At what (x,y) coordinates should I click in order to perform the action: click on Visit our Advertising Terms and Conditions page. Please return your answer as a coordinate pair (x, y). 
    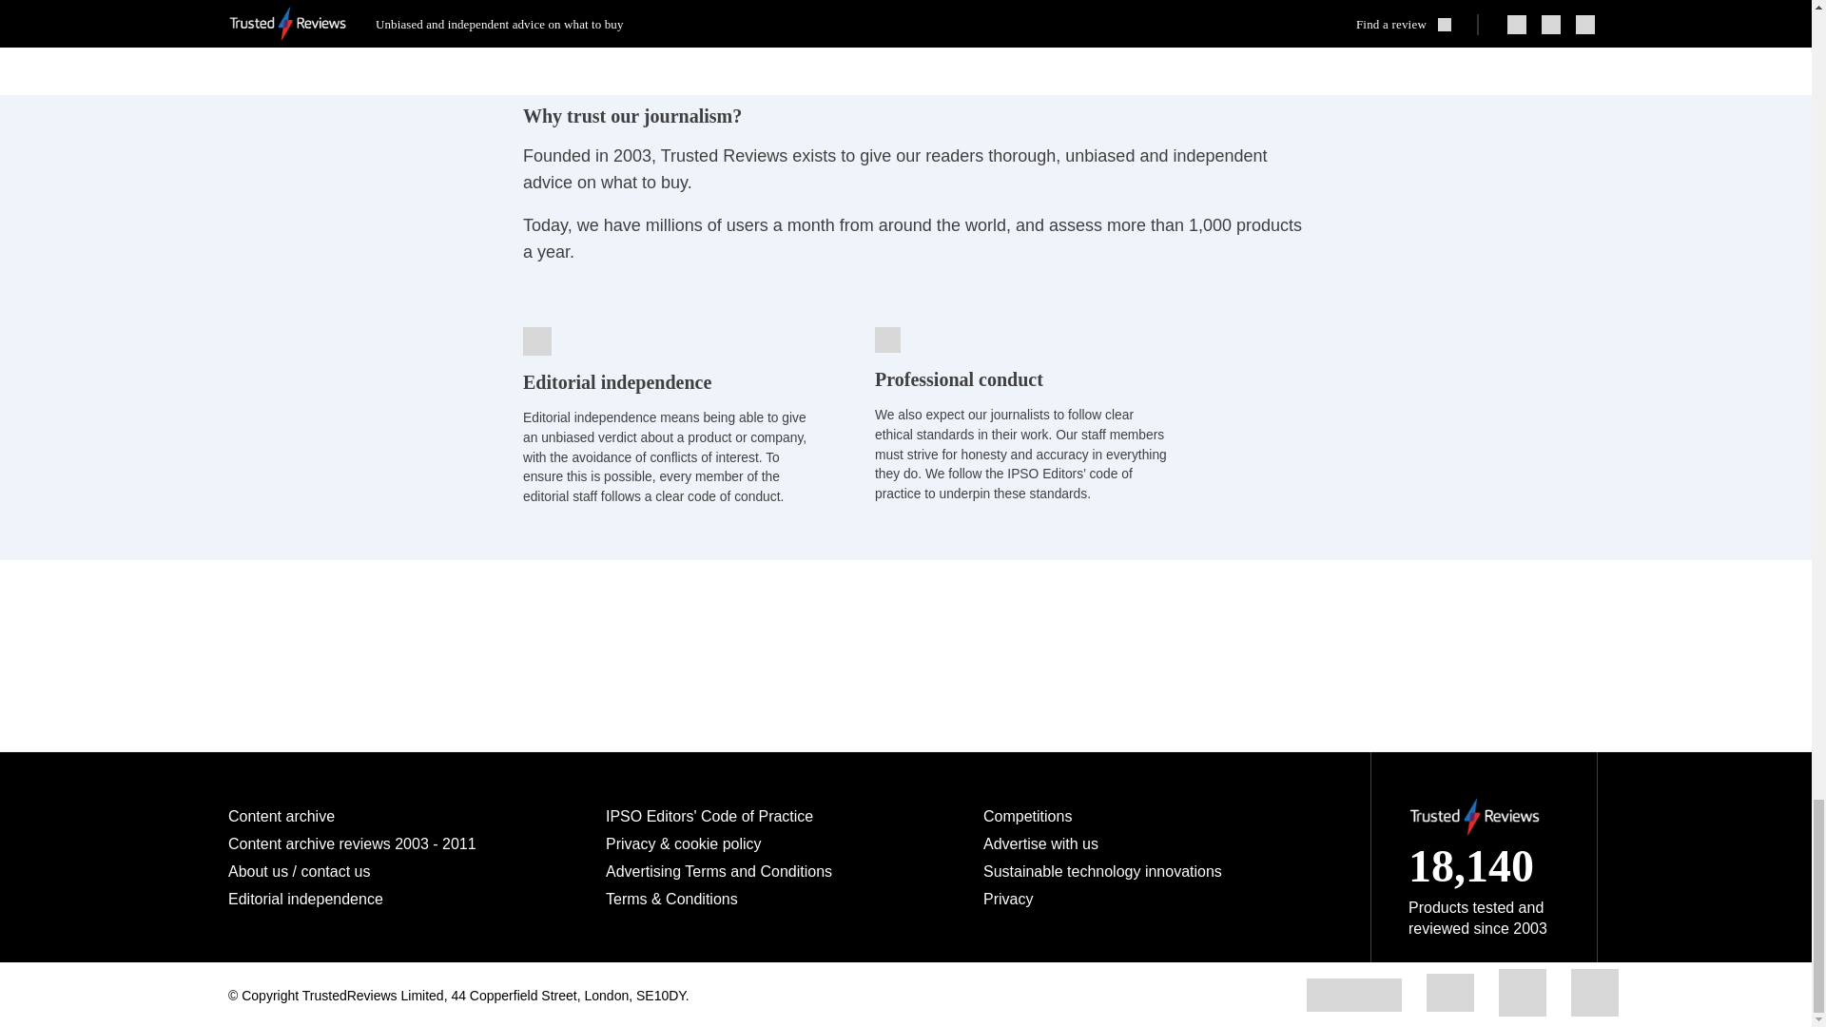
    Looking at the image, I should click on (719, 871).